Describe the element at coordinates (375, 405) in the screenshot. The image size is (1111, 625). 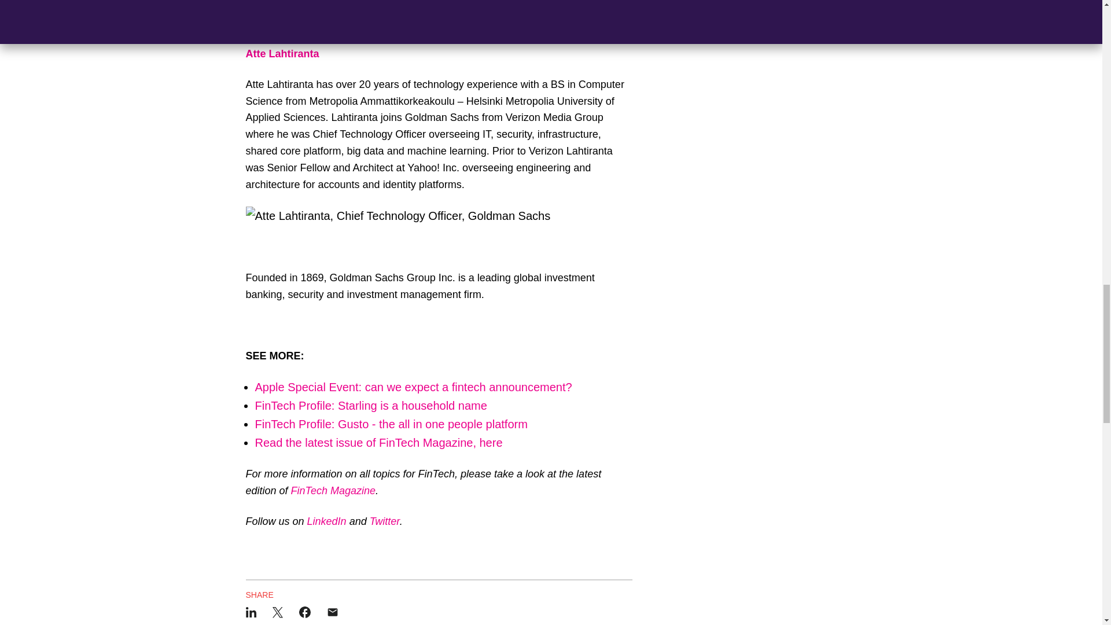
I see `inTech Profile: Starling is a household name` at that location.